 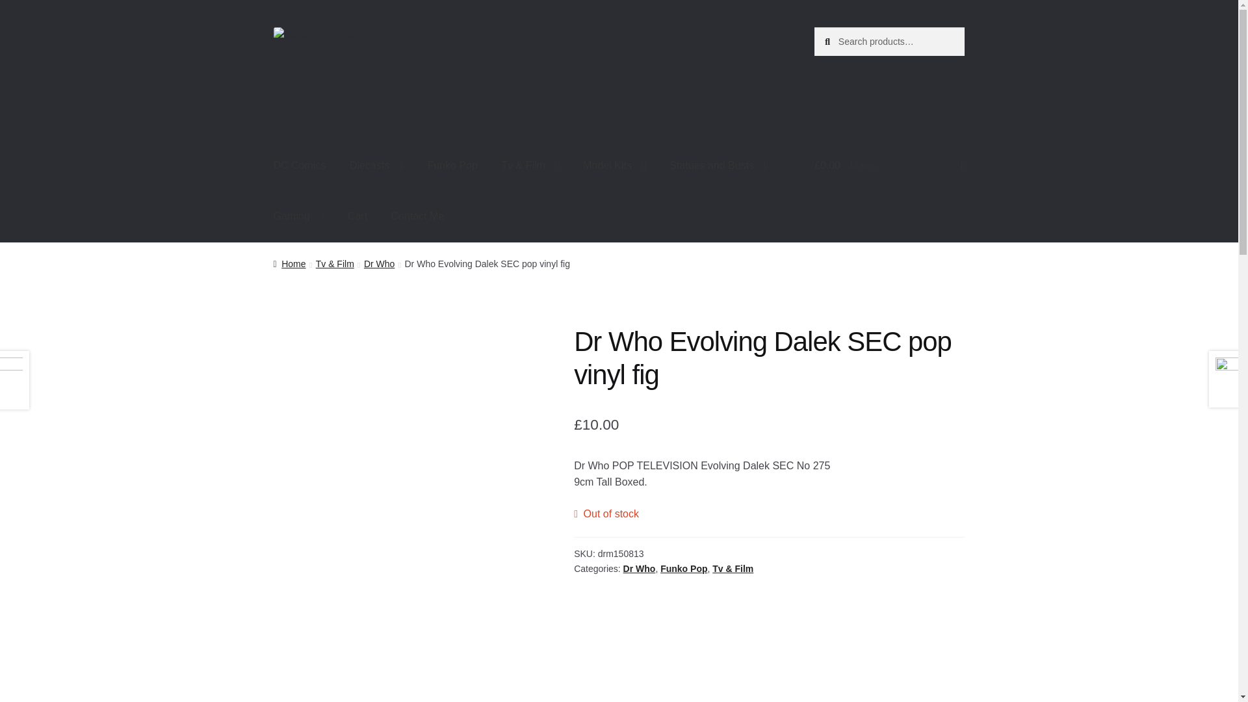 I want to click on Funko Pop, so click(x=452, y=166).